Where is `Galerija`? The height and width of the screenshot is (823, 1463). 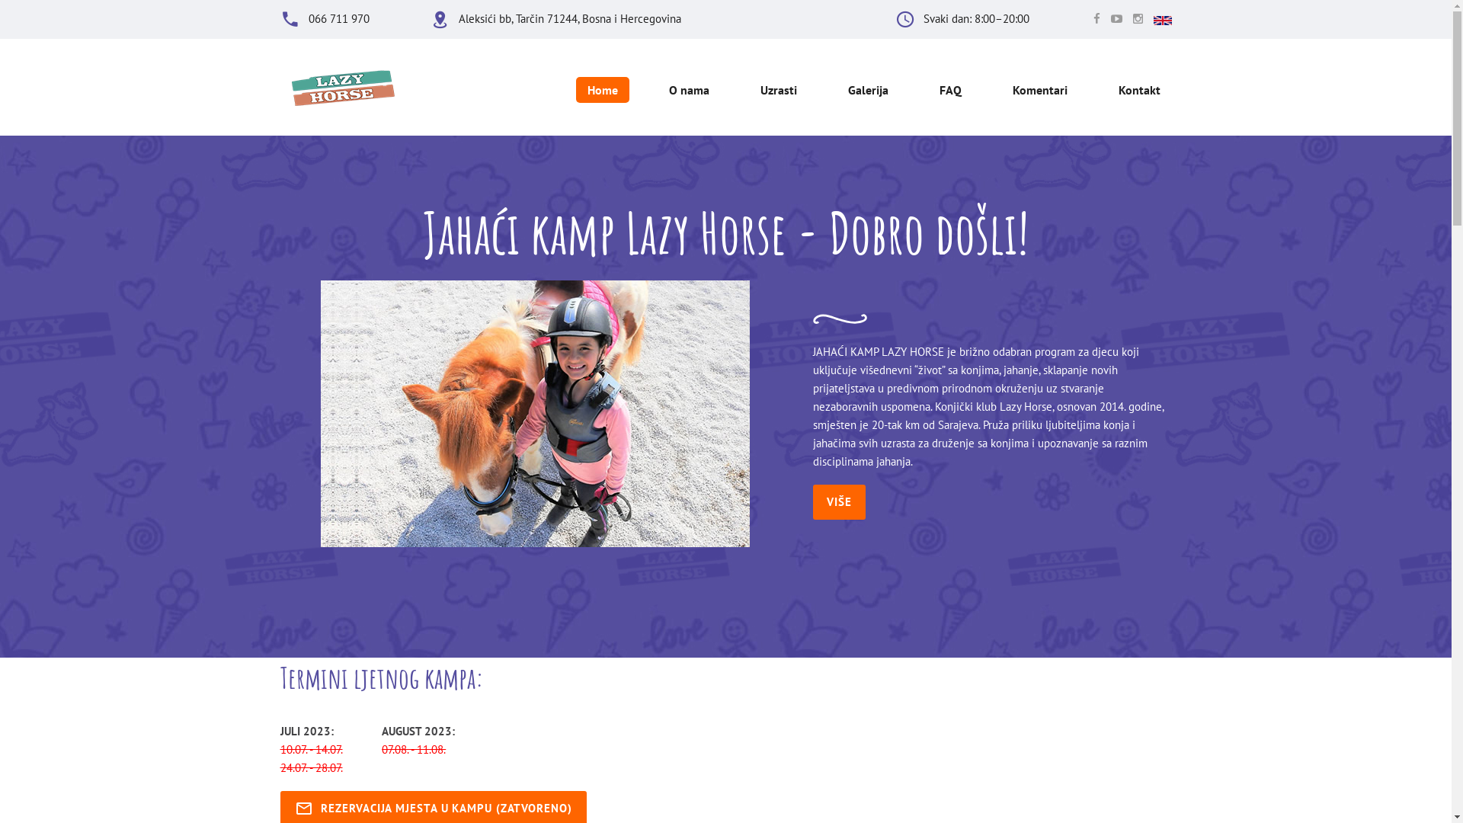
Galerija is located at coordinates (869, 90).